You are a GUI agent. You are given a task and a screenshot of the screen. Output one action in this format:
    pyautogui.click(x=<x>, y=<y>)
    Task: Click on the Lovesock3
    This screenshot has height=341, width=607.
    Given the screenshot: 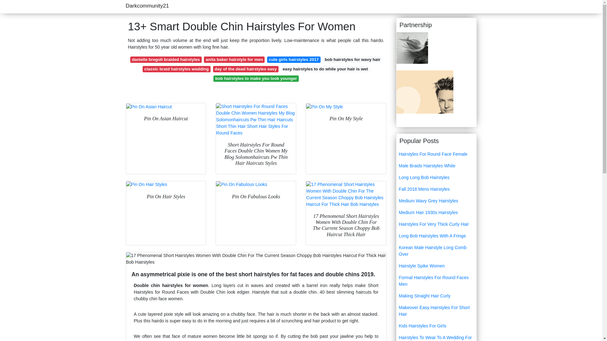 What is the action you would take?
    pyautogui.click(x=425, y=98)
    